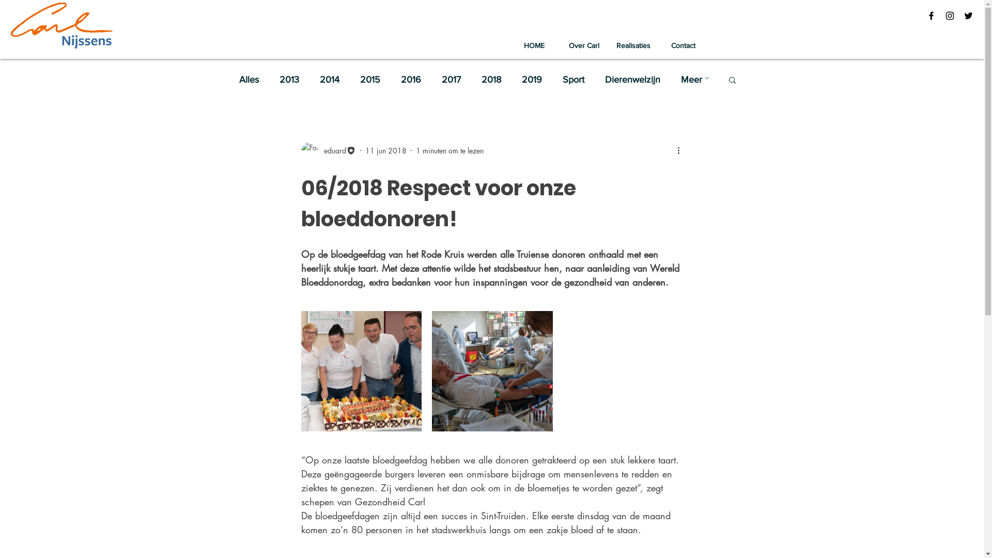 Image resolution: width=992 pixels, height=558 pixels. Describe the element at coordinates (451, 80) in the screenshot. I see `2017` at that location.